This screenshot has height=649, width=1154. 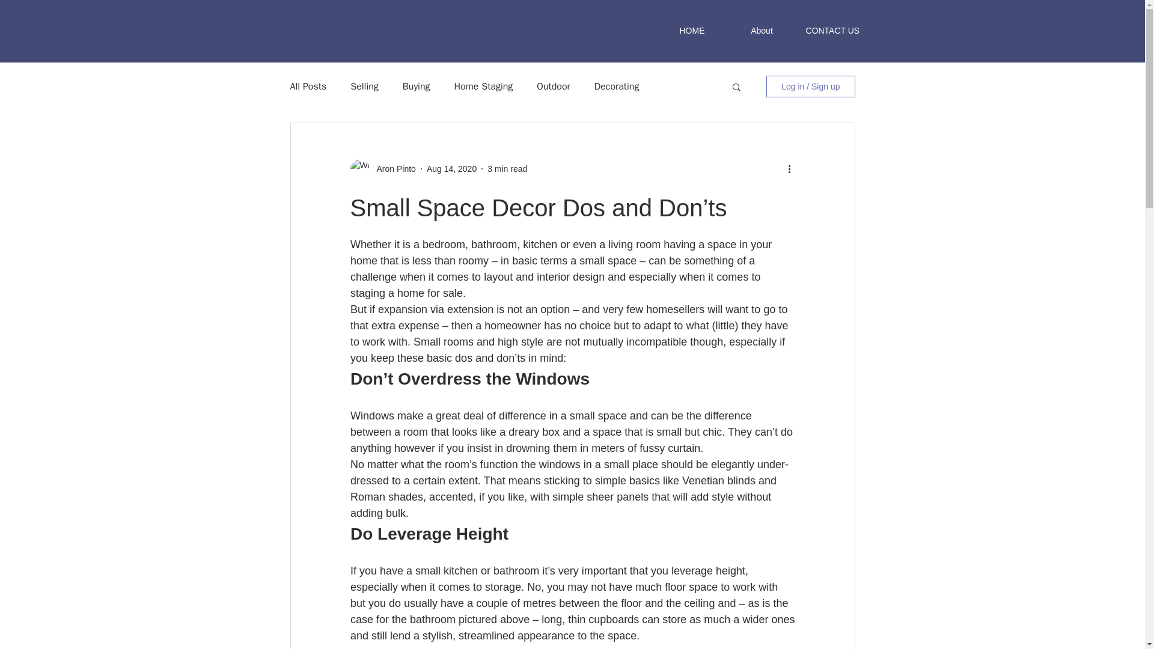 What do you see at coordinates (417, 87) in the screenshot?
I see `Buying` at bounding box center [417, 87].